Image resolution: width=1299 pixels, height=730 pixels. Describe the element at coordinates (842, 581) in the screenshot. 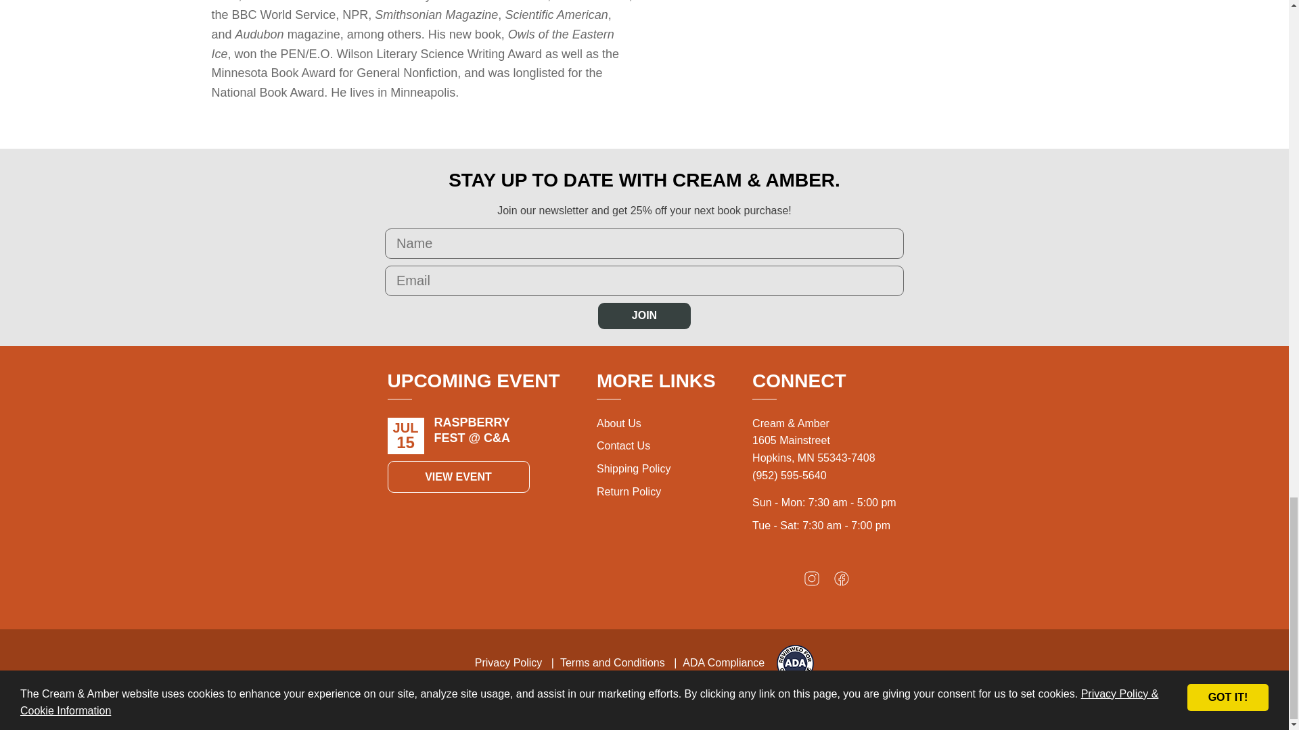

I see `Connect with Facebook` at that location.